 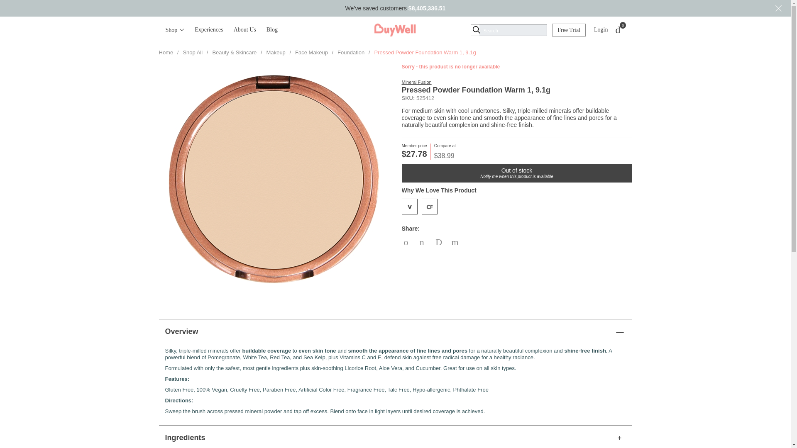 What do you see at coordinates (600, 29) in the screenshot?
I see `Login` at bounding box center [600, 29].